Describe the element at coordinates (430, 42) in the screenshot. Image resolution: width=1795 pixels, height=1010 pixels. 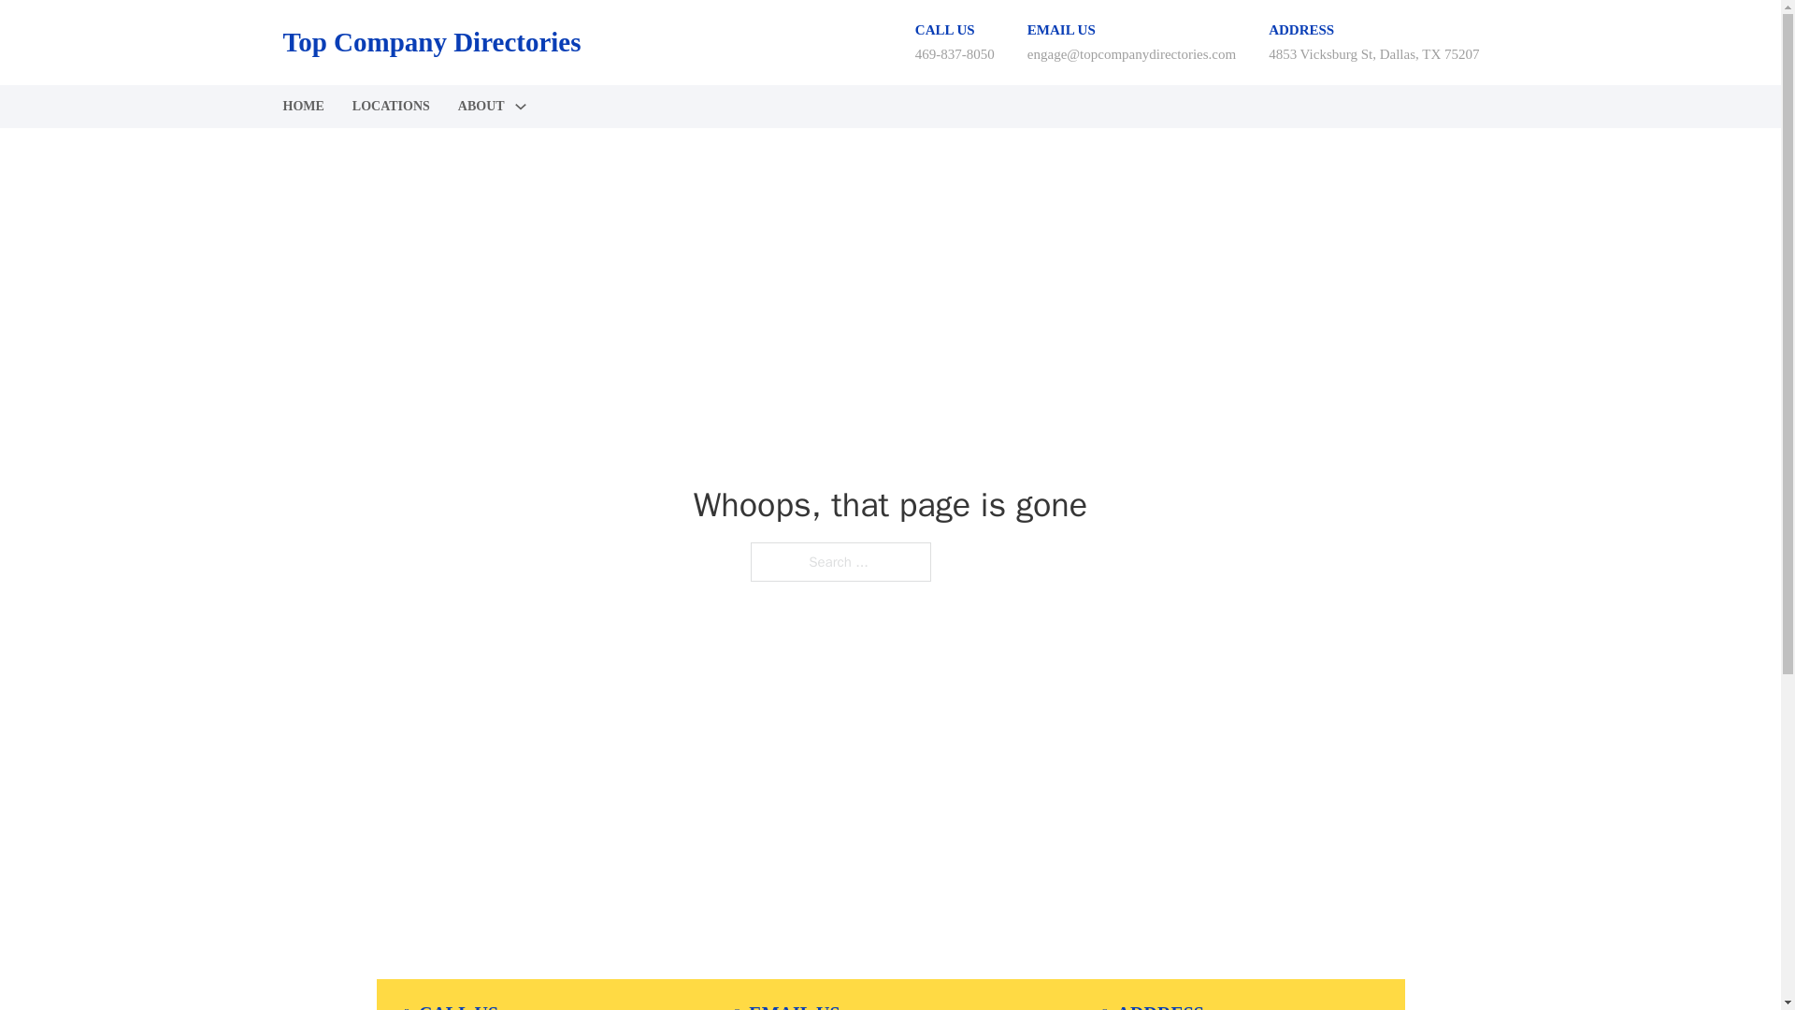
I see `Top Company Directories` at that location.